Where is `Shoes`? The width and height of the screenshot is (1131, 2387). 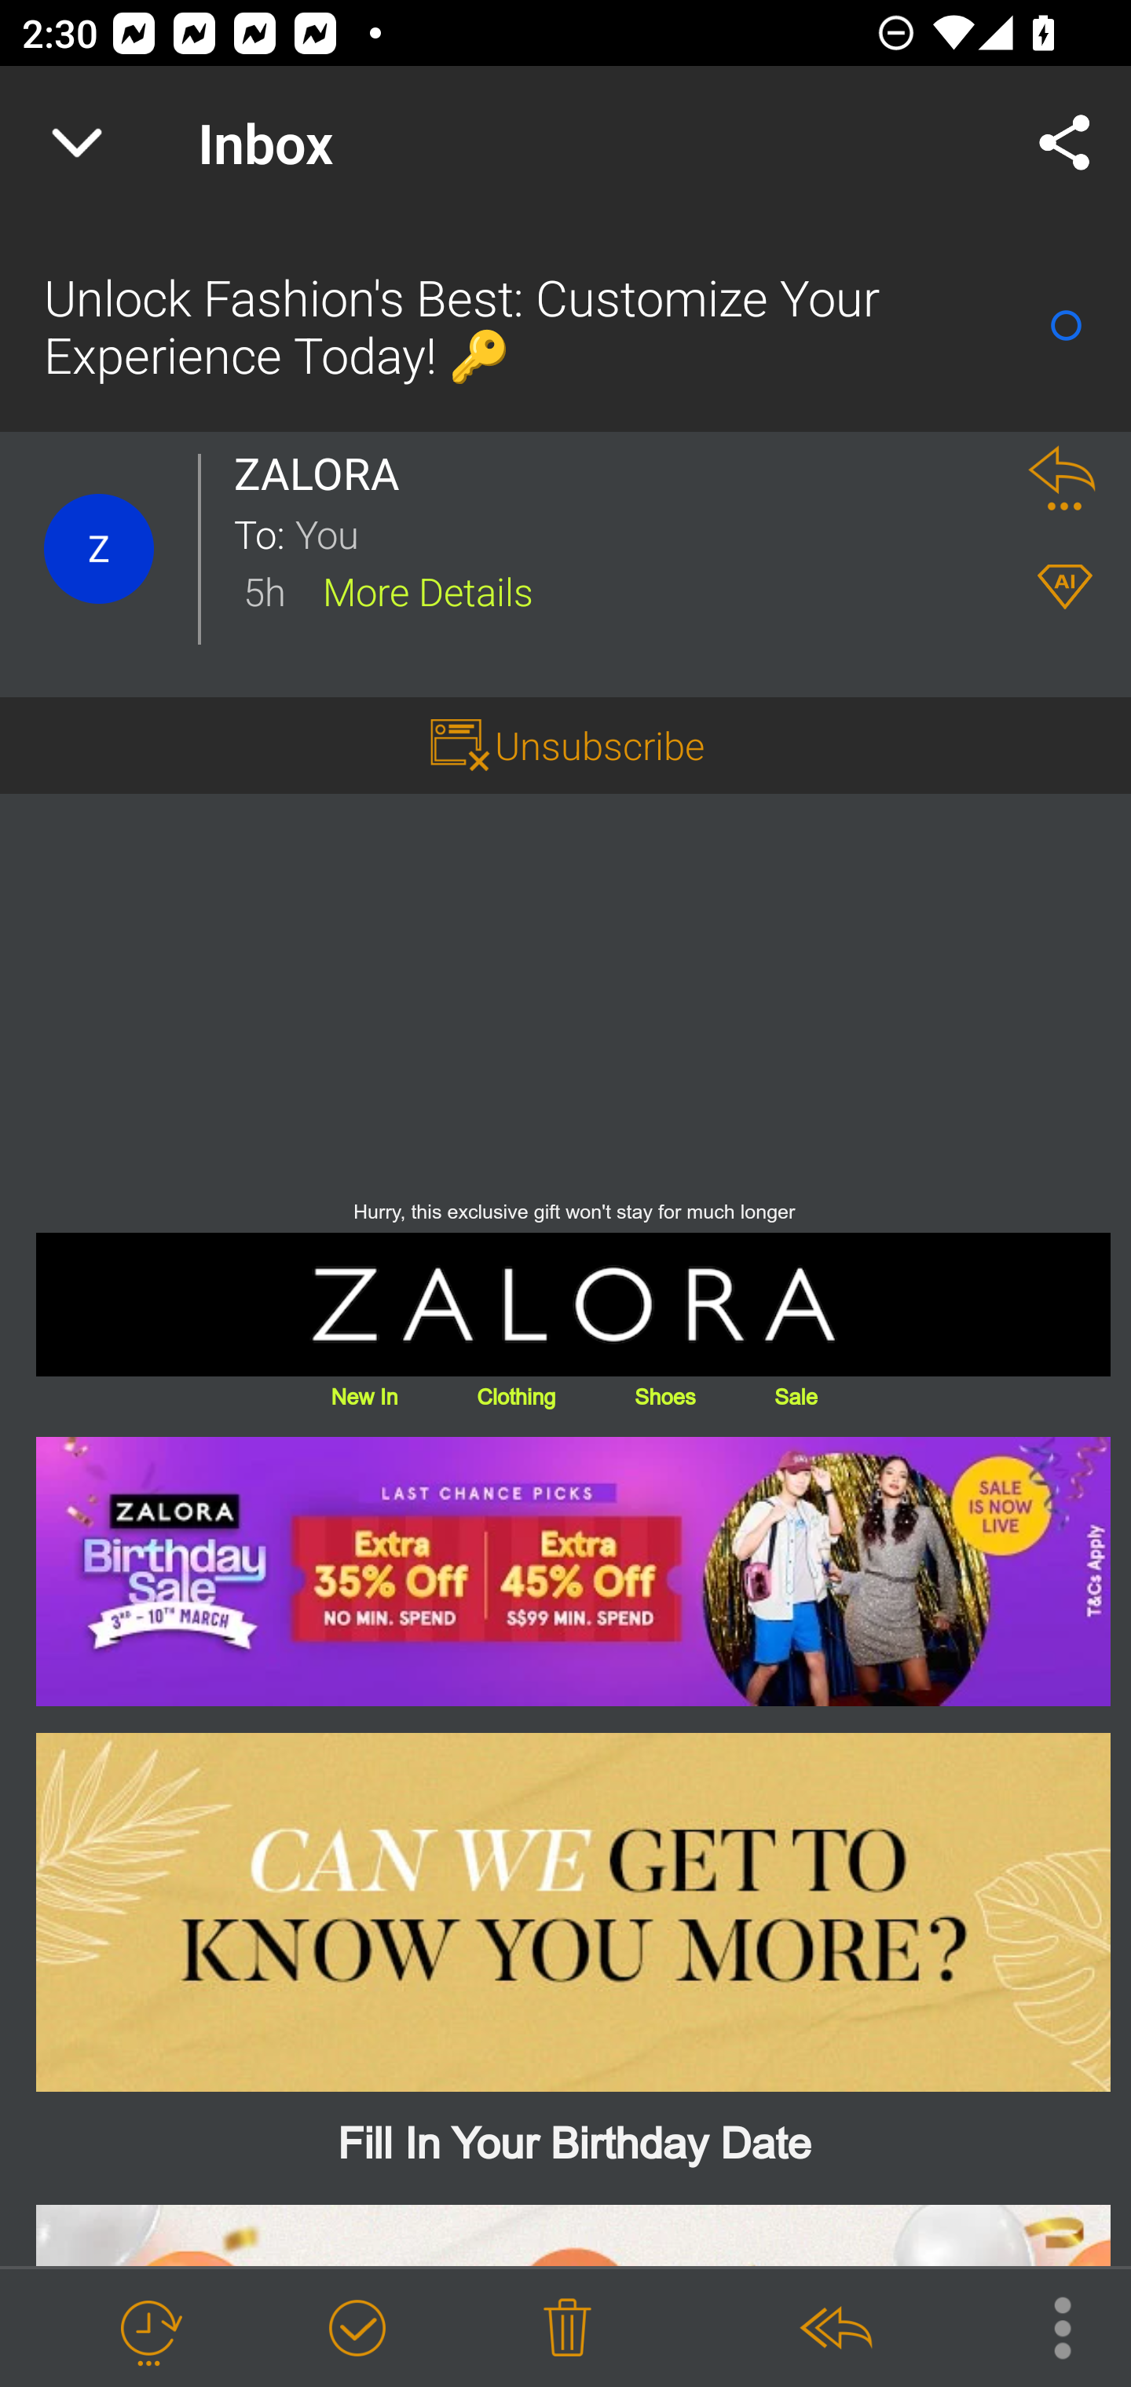 Shoes is located at coordinates (664, 1395).